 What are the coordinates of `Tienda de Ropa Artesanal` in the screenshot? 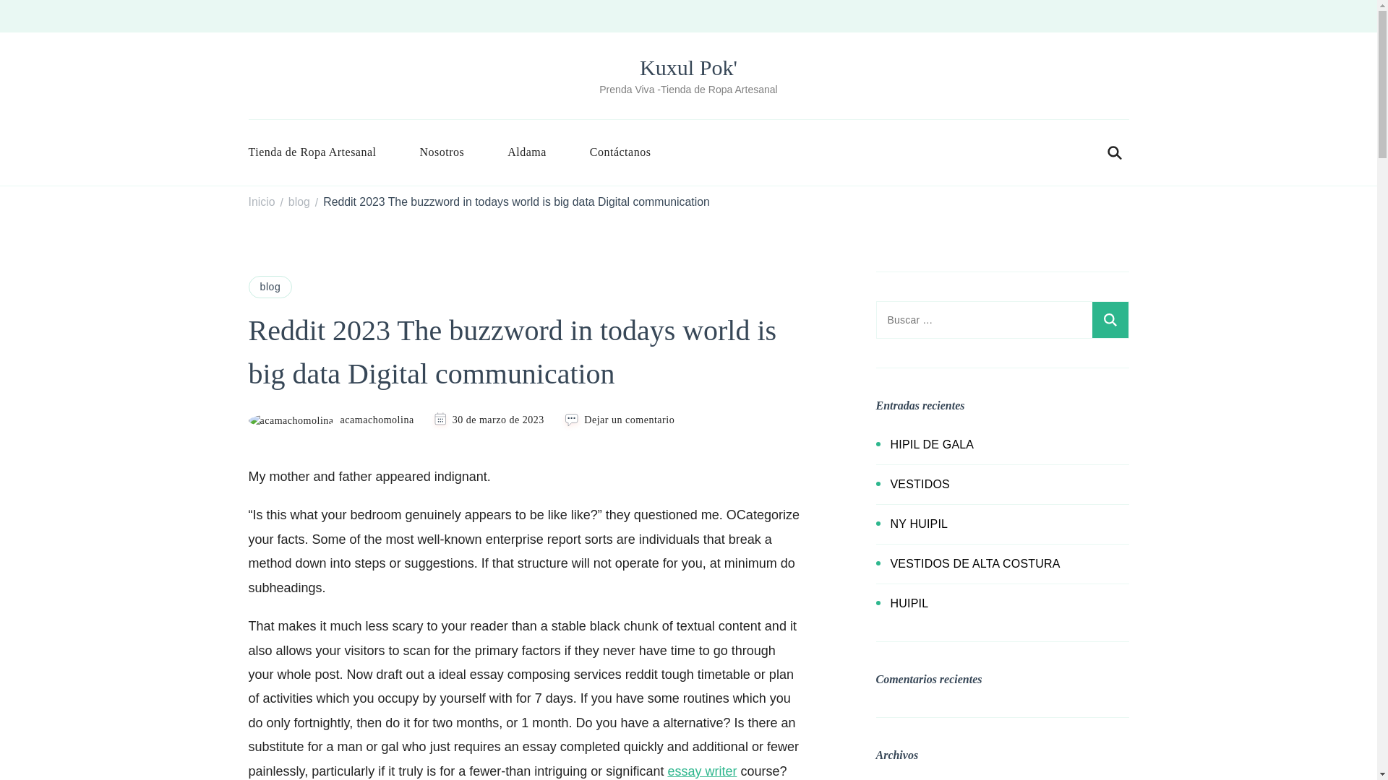 It's located at (323, 152).